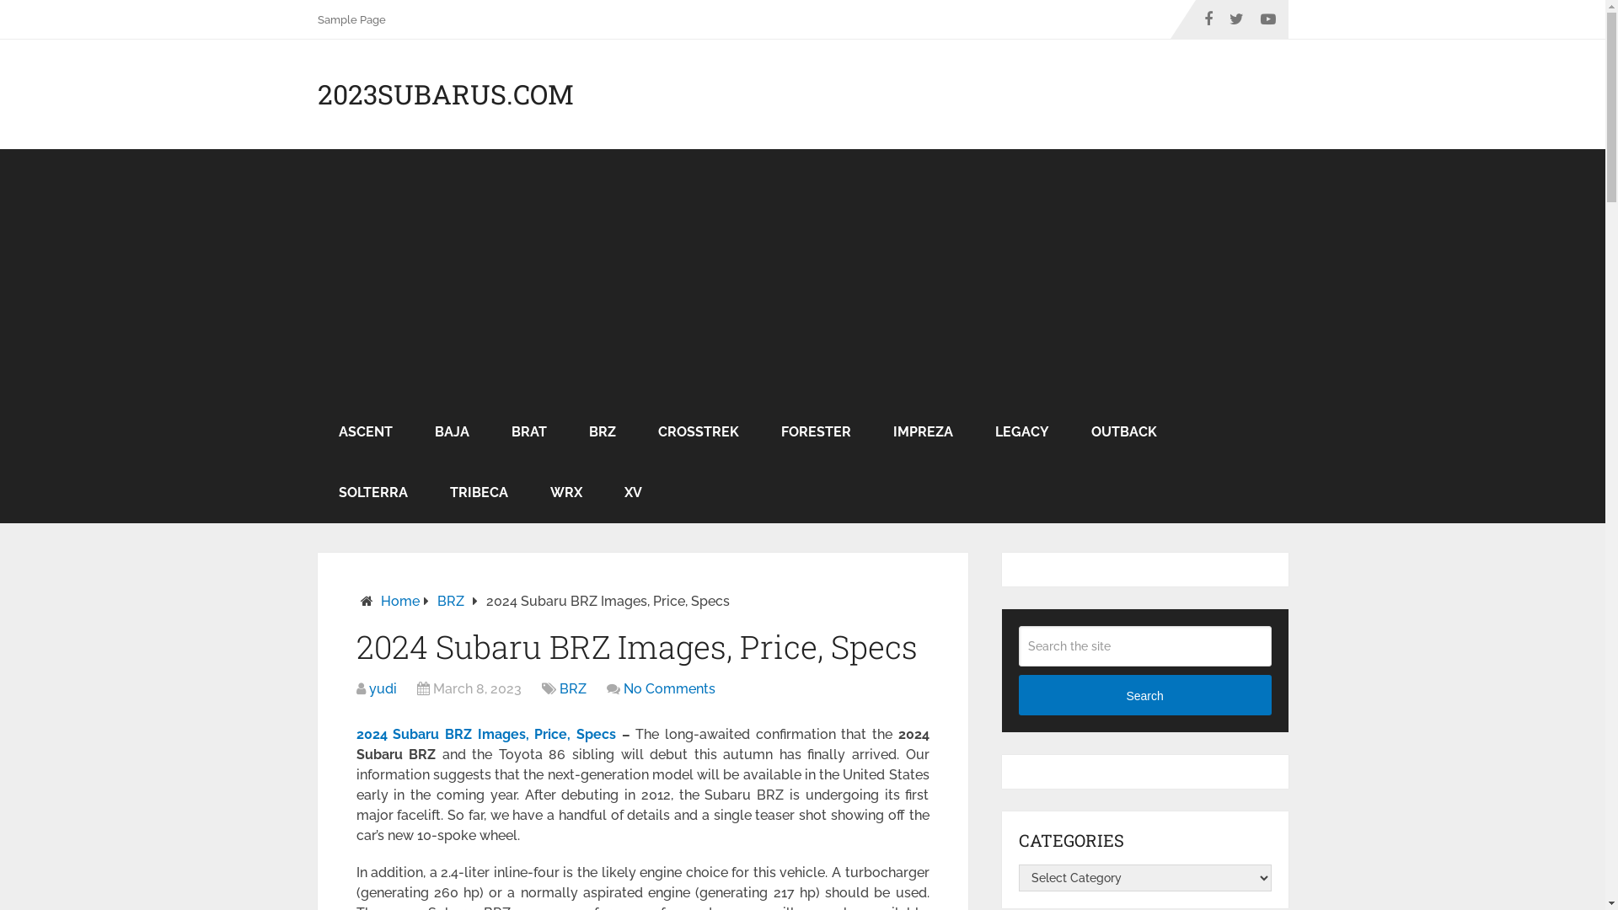  Describe the element at coordinates (357, 19) in the screenshot. I see `Sample Page` at that location.